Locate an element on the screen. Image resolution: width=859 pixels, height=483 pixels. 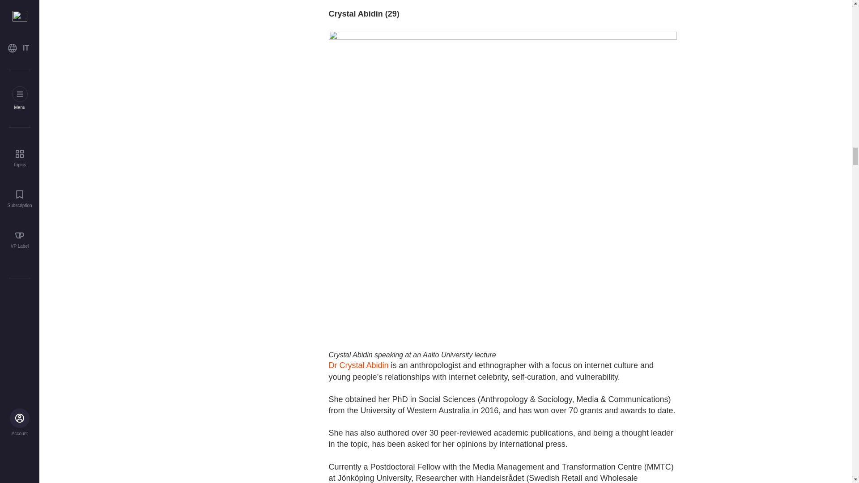
Dr Crystal Abidin is located at coordinates (358, 365).